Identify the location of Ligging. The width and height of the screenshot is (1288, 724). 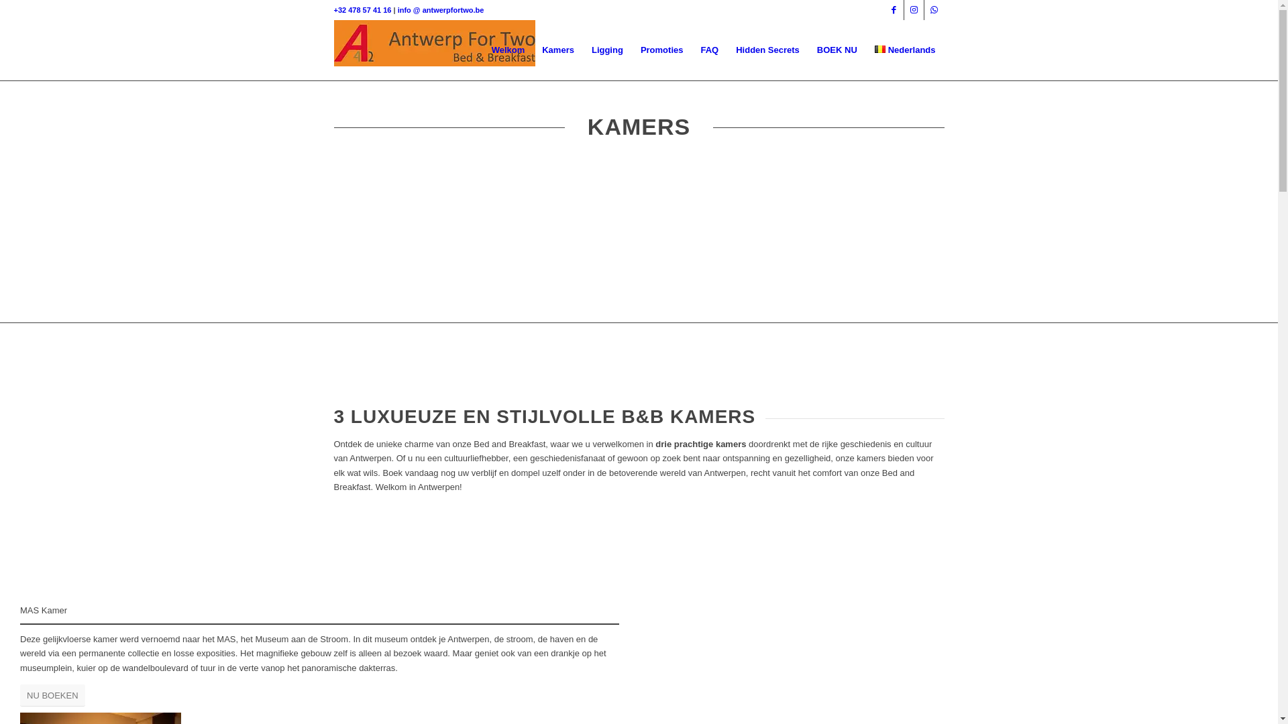
(608, 50).